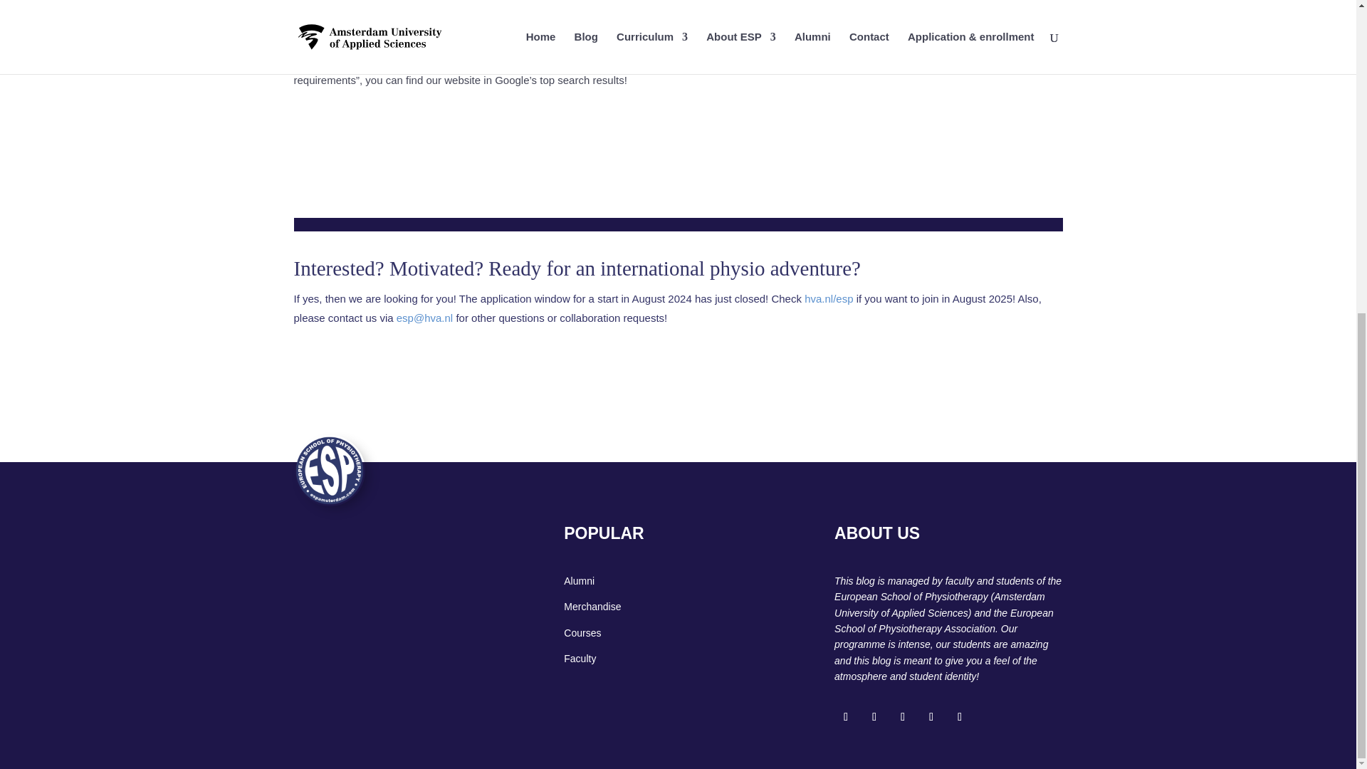 This screenshot has width=1367, height=769. Describe the element at coordinates (580, 658) in the screenshot. I see `Faculty` at that location.